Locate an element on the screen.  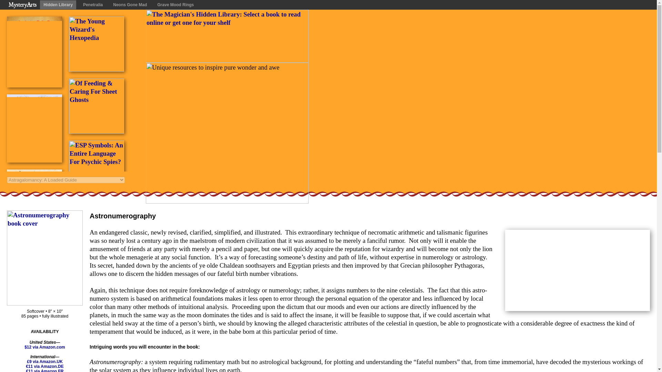
Astronumerography is located at coordinates (34, 160).